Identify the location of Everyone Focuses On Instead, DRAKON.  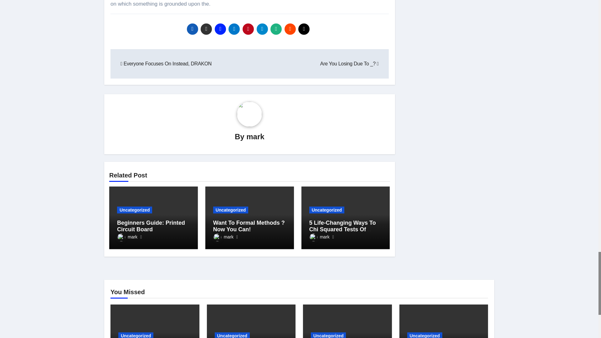
(166, 64).